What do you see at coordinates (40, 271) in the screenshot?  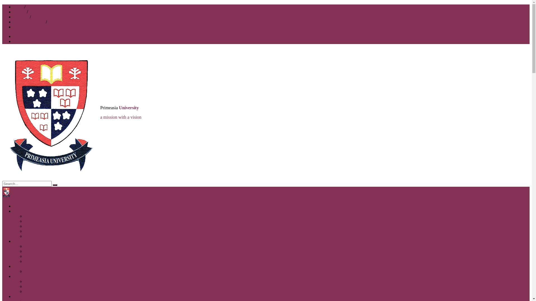 I see `Course Offerings` at bounding box center [40, 271].